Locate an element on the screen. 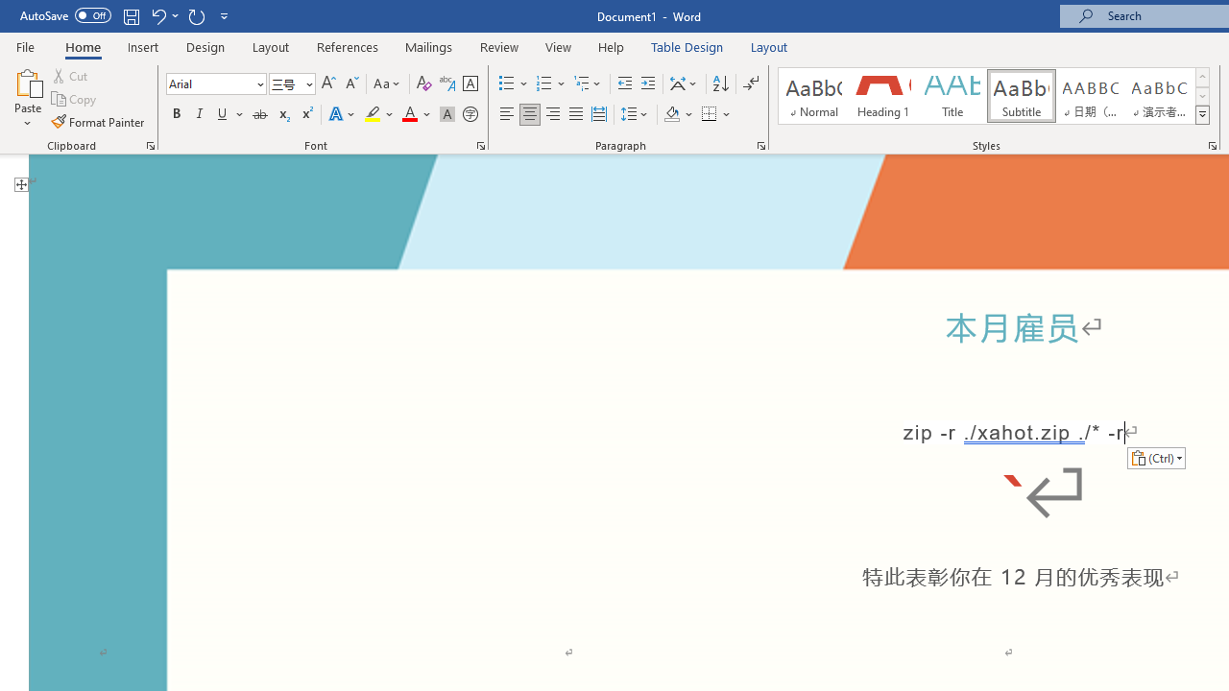 Image resolution: width=1229 pixels, height=691 pixels. Styles... is located at coordinates (1212, 146).